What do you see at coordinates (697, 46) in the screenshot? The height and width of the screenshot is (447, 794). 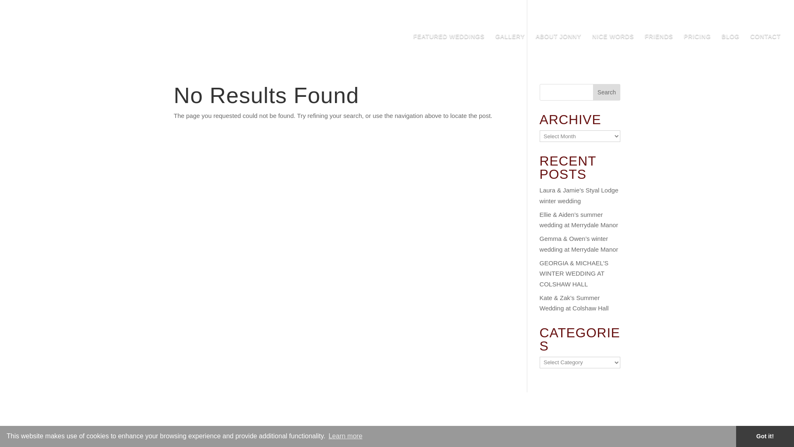 I see `PRICING` at bounding box center [697, 46].